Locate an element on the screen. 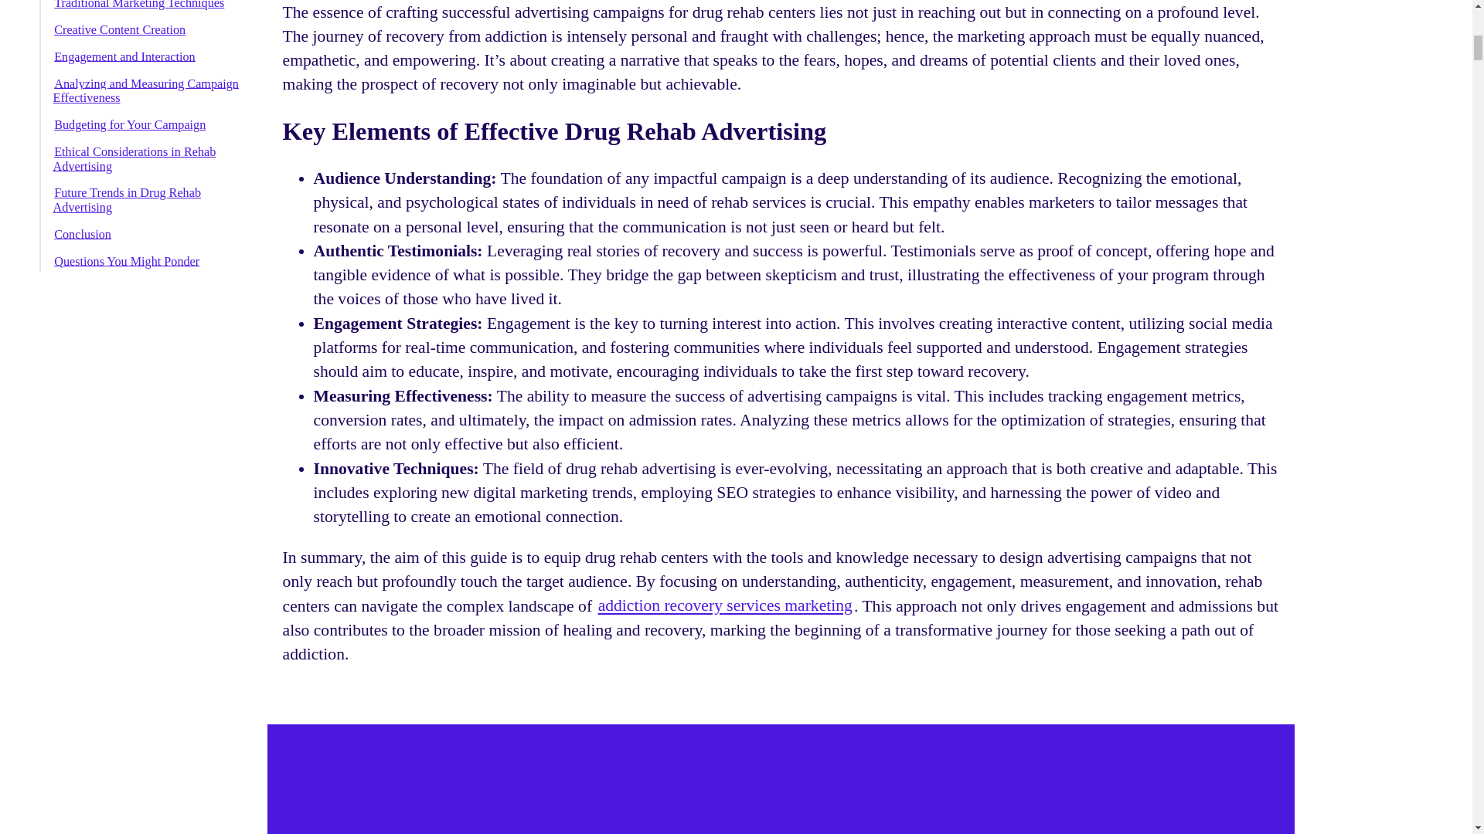  Budgeting for Your Campaign is located at coordinates (130, 124).